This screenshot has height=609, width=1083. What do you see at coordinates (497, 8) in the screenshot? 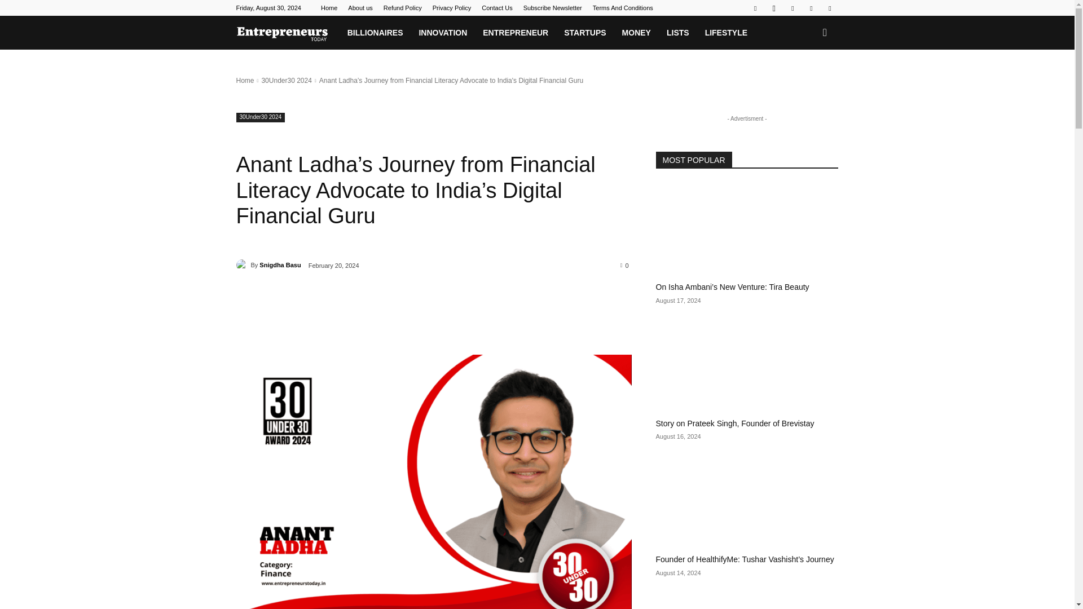
I see `Contact Us` at bounding box center [497, 8].